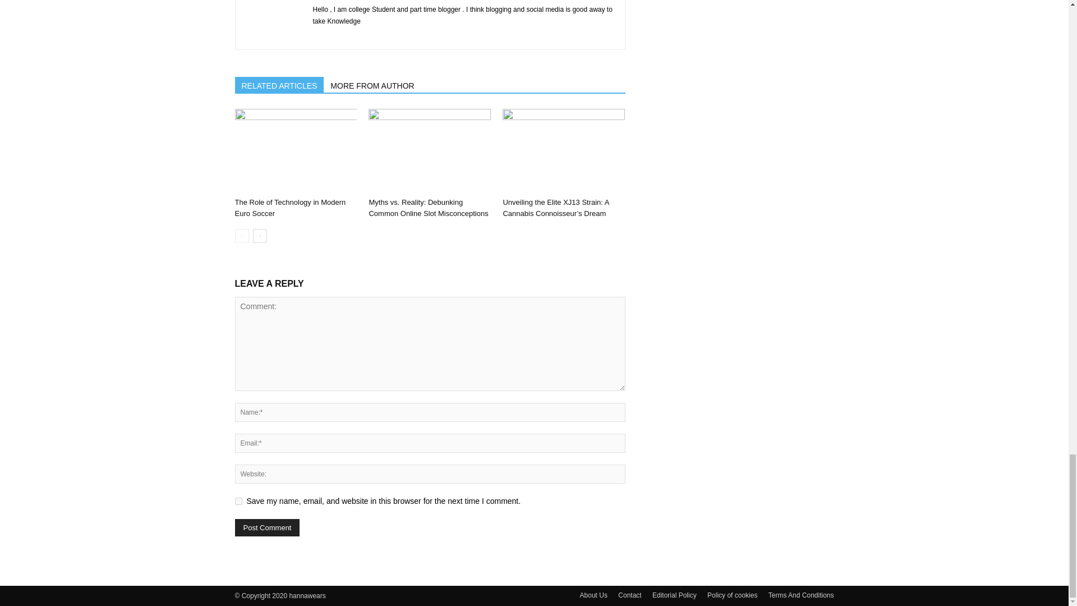 This screenshot has height=606, width=1077. What do you see at coordinates (290, 208) in the screenshot?
I see `The Role of Technology in Modern Euro Soccer` at bounding box center [290, 208].